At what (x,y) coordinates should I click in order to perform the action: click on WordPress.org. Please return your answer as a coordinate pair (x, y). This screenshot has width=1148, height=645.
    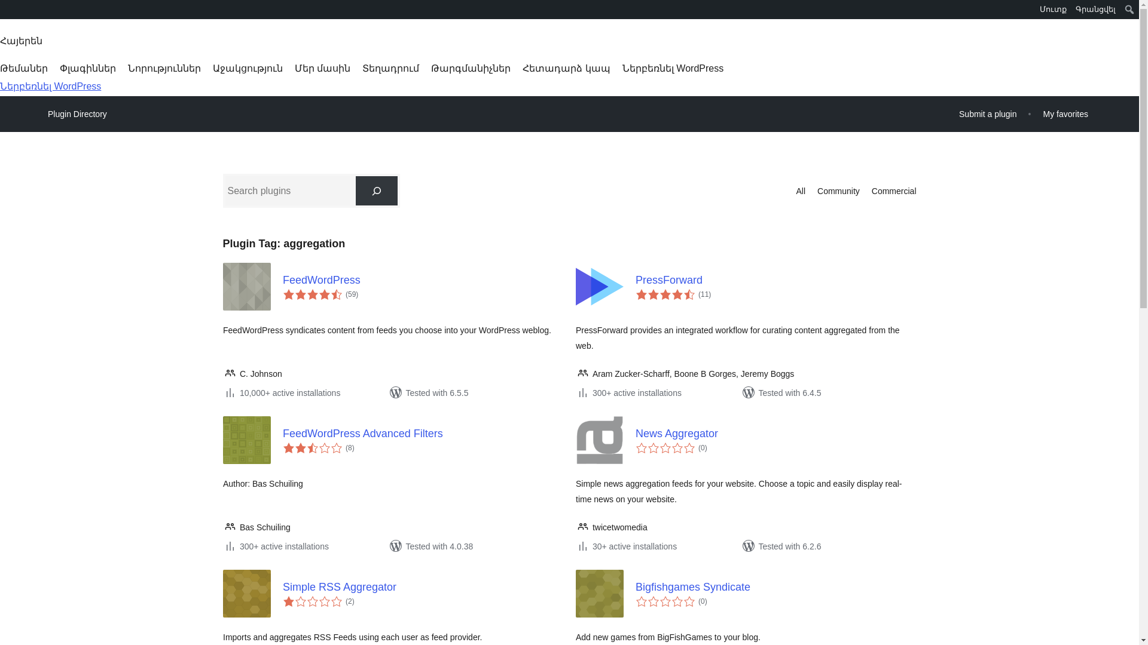
    Looking at the image, I should click on (8, 8).